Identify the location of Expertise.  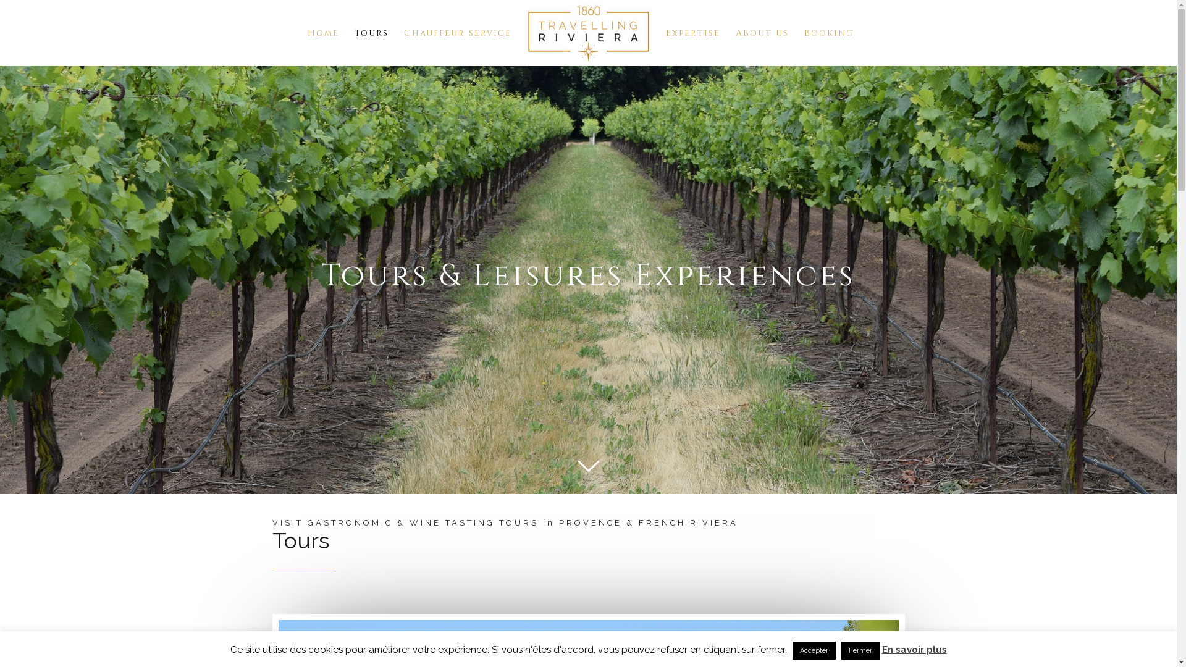
(693, 33).